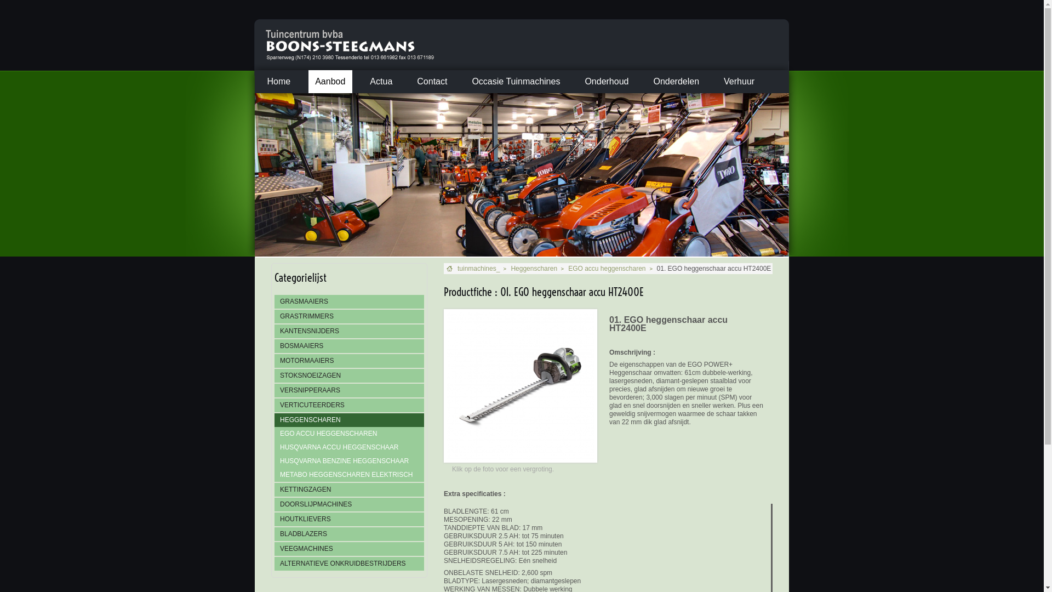 Image resolution: width=1052 pixels, height=592 pixels. Describe the element at coordinates (350, 549) in the screenshot. I see `VEEGMACHINES` at that location.